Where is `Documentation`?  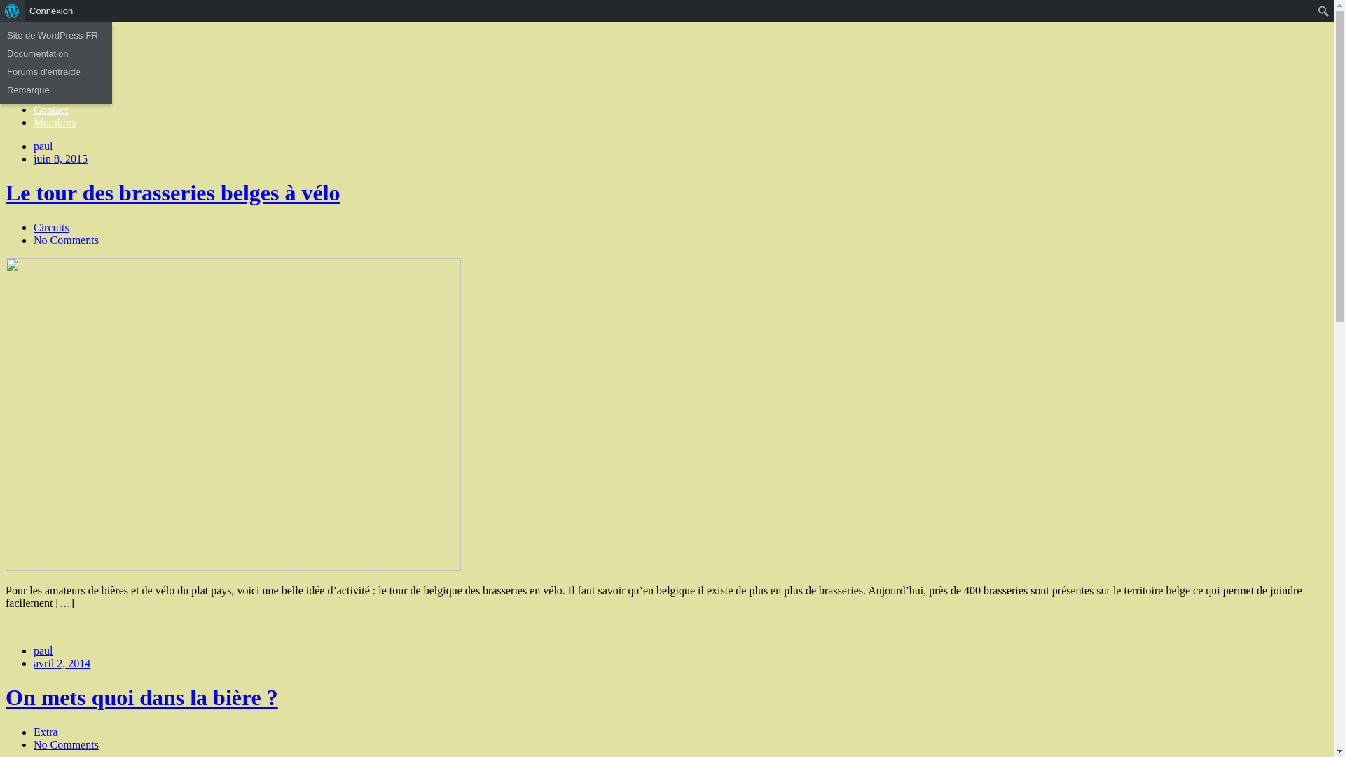
Documentation is located at coordinates (56, 54).